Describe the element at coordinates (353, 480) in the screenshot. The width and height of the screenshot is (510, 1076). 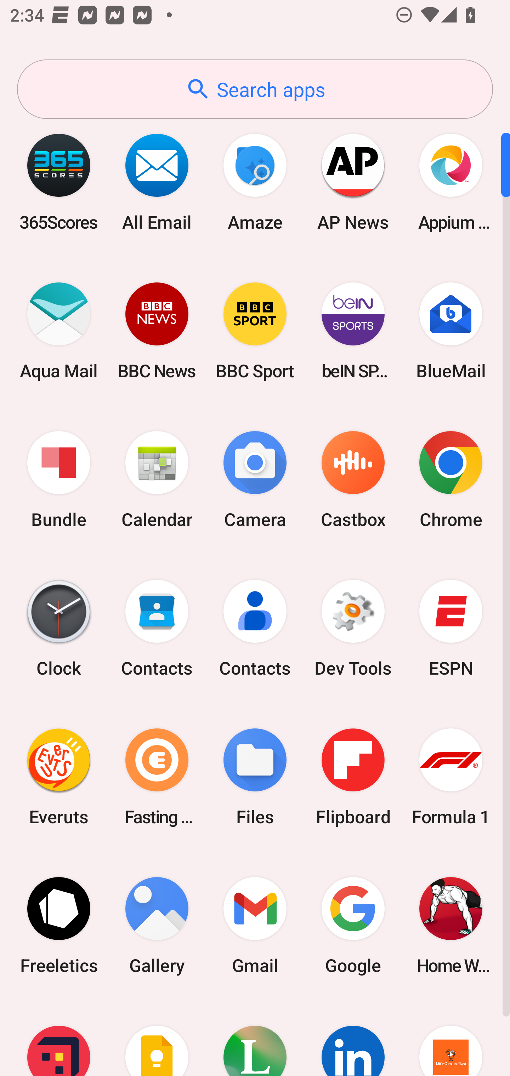
I see `Castbox` at that location.